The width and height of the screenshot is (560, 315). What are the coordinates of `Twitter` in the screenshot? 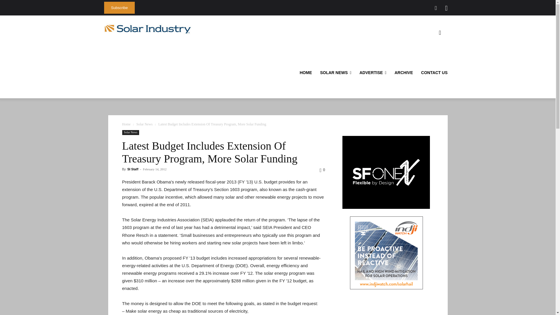 It's located at (436, 8).